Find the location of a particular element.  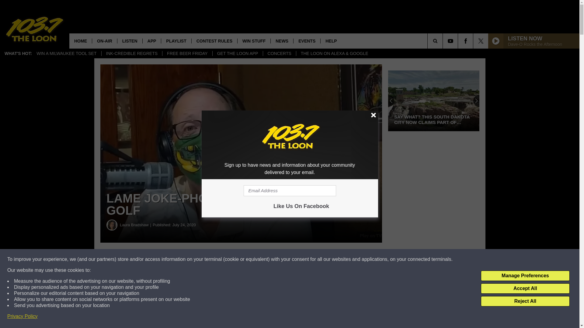

APP is located at coordinates (151, 41).